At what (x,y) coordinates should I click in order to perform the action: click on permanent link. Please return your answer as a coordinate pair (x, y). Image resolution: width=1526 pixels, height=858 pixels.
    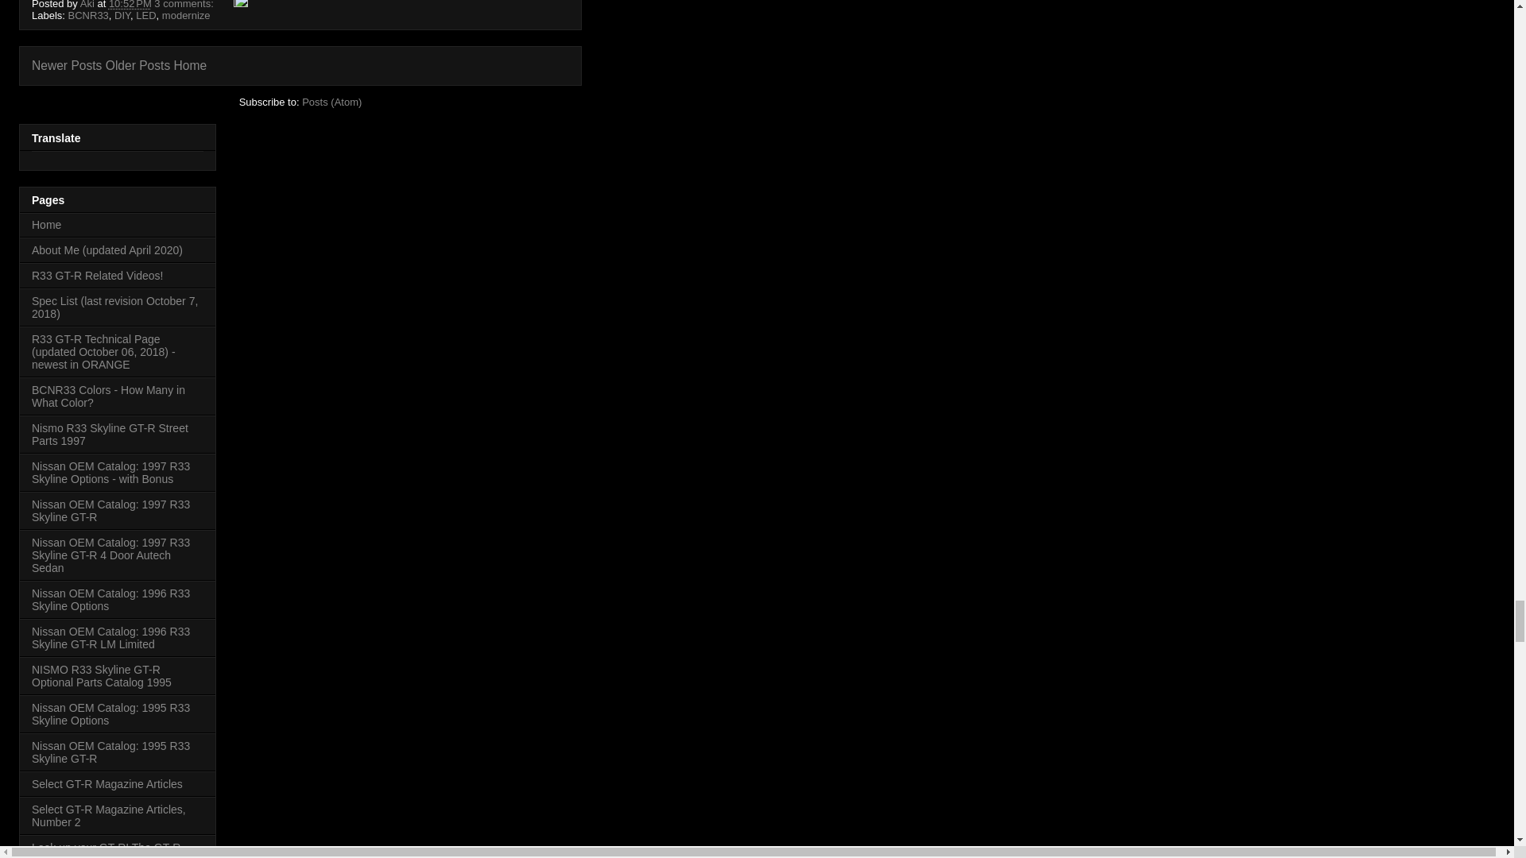
    Looking at the image, I should click on (130, 5).